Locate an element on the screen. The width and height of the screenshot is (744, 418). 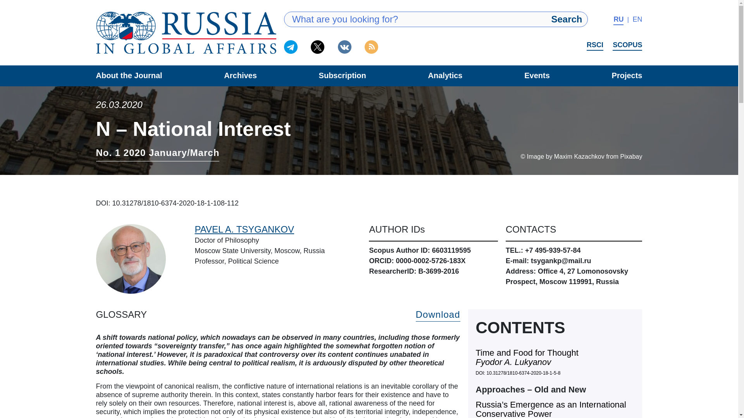
Subscription is located at coordinates (343, 75).